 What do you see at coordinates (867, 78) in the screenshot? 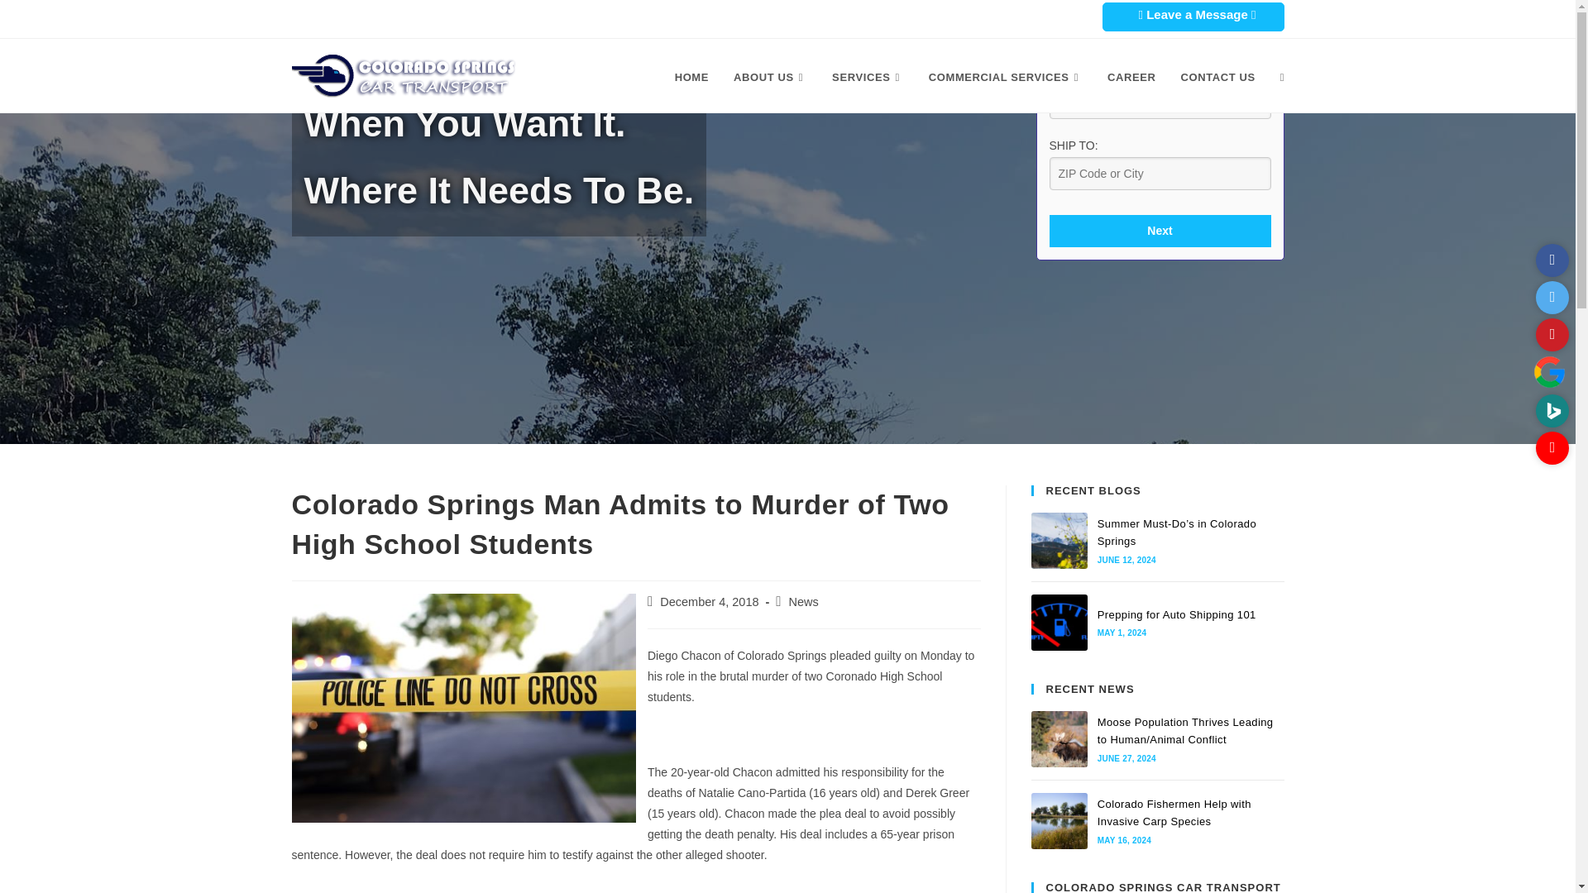
I see `SERVICES` at bounding box center [867, 78].